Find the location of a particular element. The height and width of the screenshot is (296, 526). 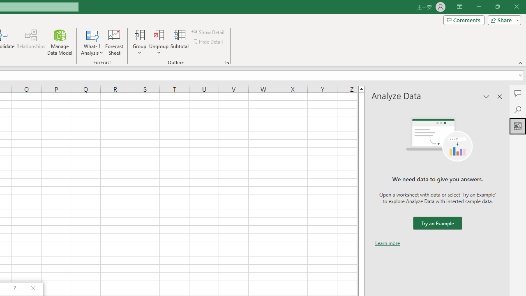

Restore Down is located at coordinates (497, 7).